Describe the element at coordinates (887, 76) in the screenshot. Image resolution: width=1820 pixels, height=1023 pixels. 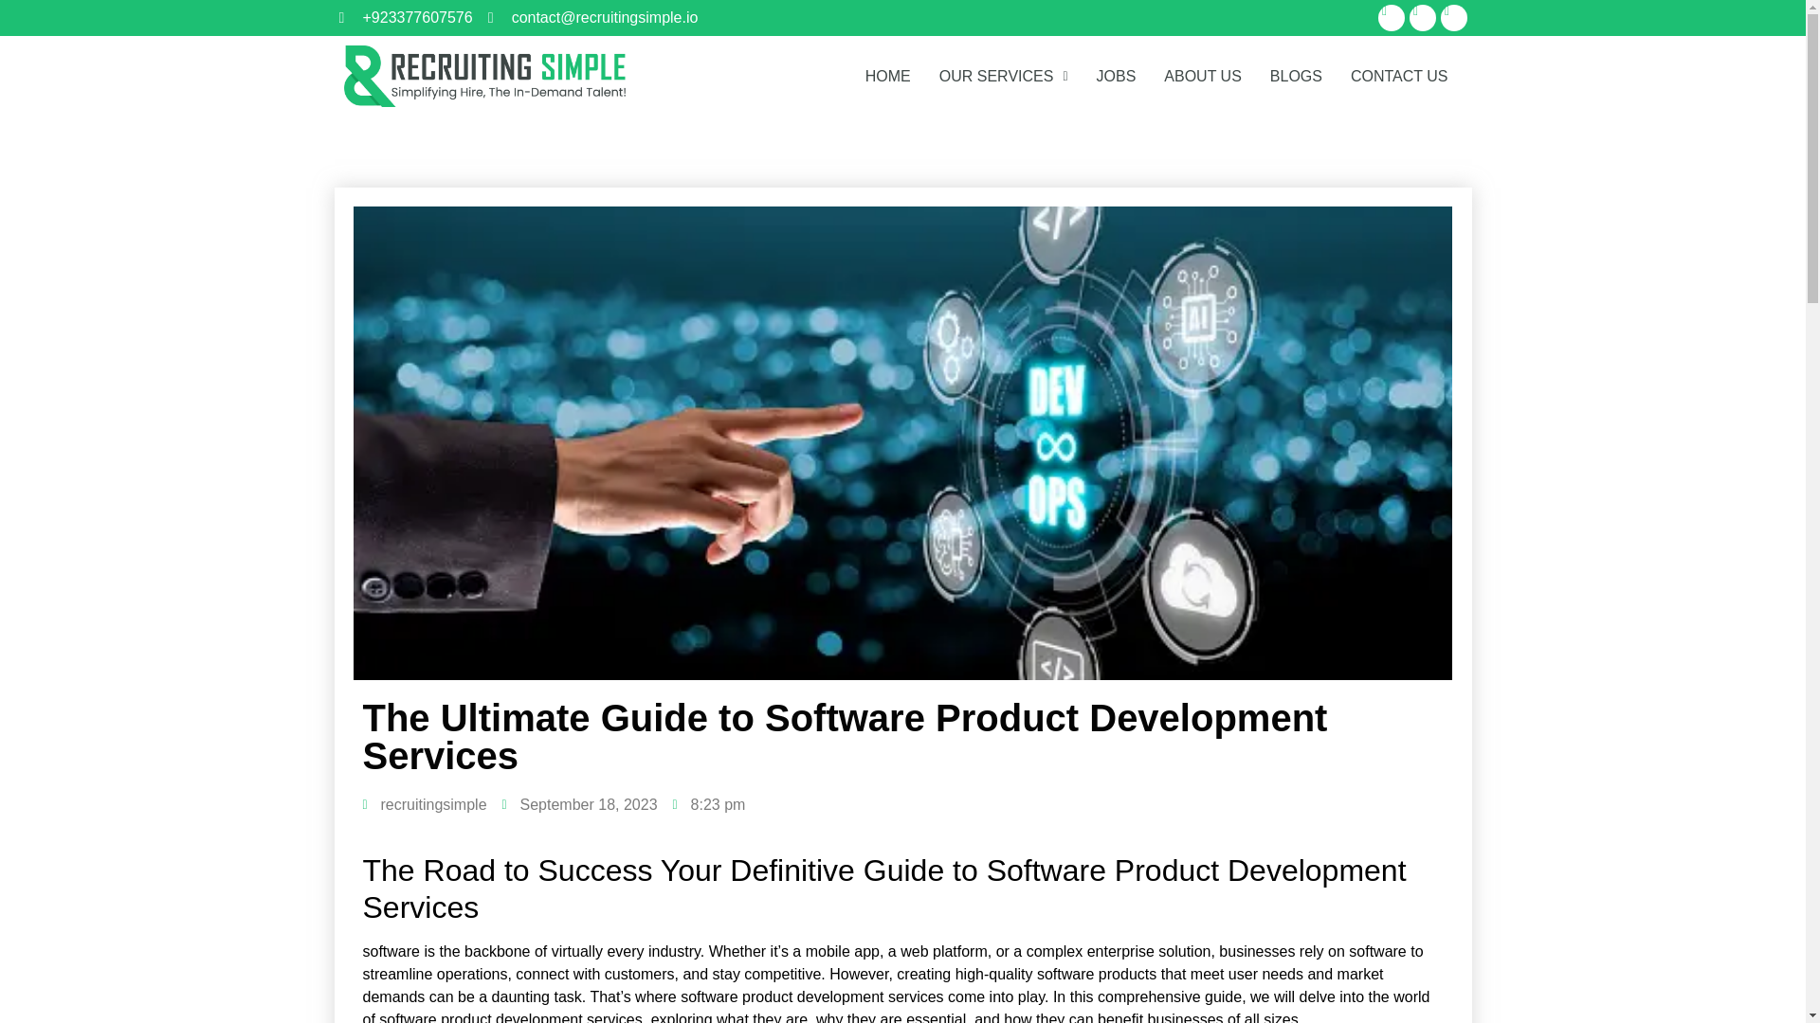
I see `HOME` at that location.